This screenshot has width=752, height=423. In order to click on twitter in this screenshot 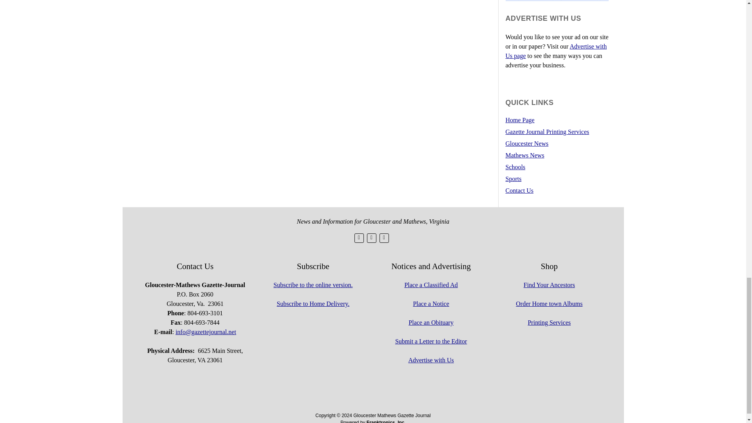, I will do `click(359, 238)`.